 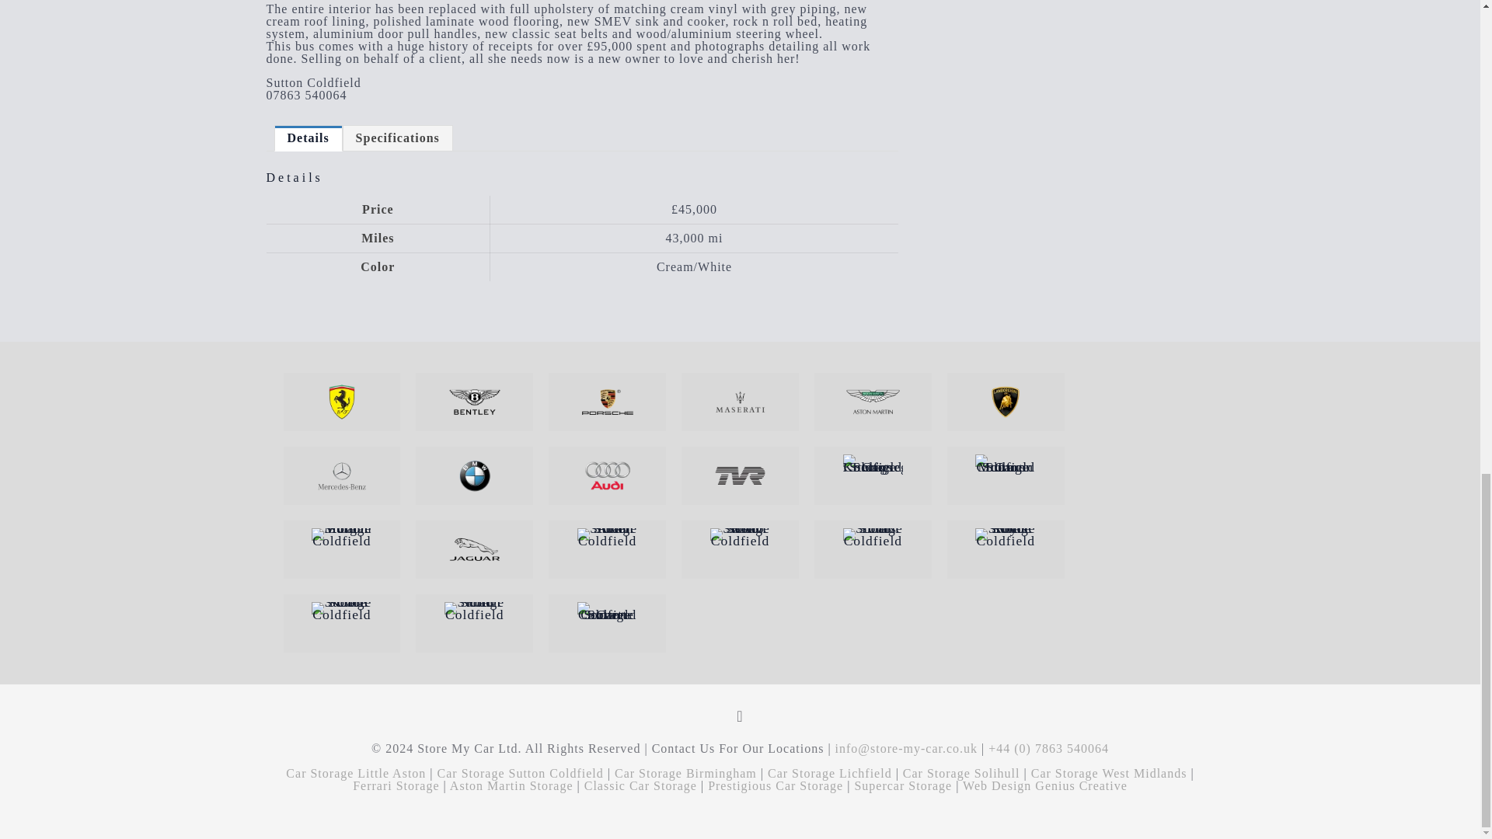 I want to click on Prestigious Car Storage, so click(x=775, y=785).